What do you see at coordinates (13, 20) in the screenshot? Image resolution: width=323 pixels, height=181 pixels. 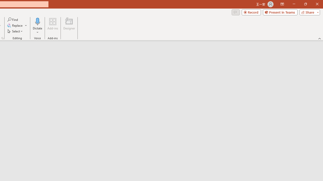 I see `Find...` at bounding box center [13, 20].